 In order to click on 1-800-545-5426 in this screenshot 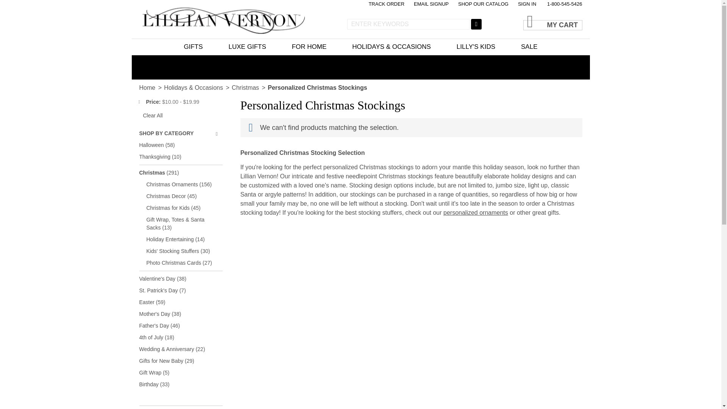, I will do `click(565, 4)`.